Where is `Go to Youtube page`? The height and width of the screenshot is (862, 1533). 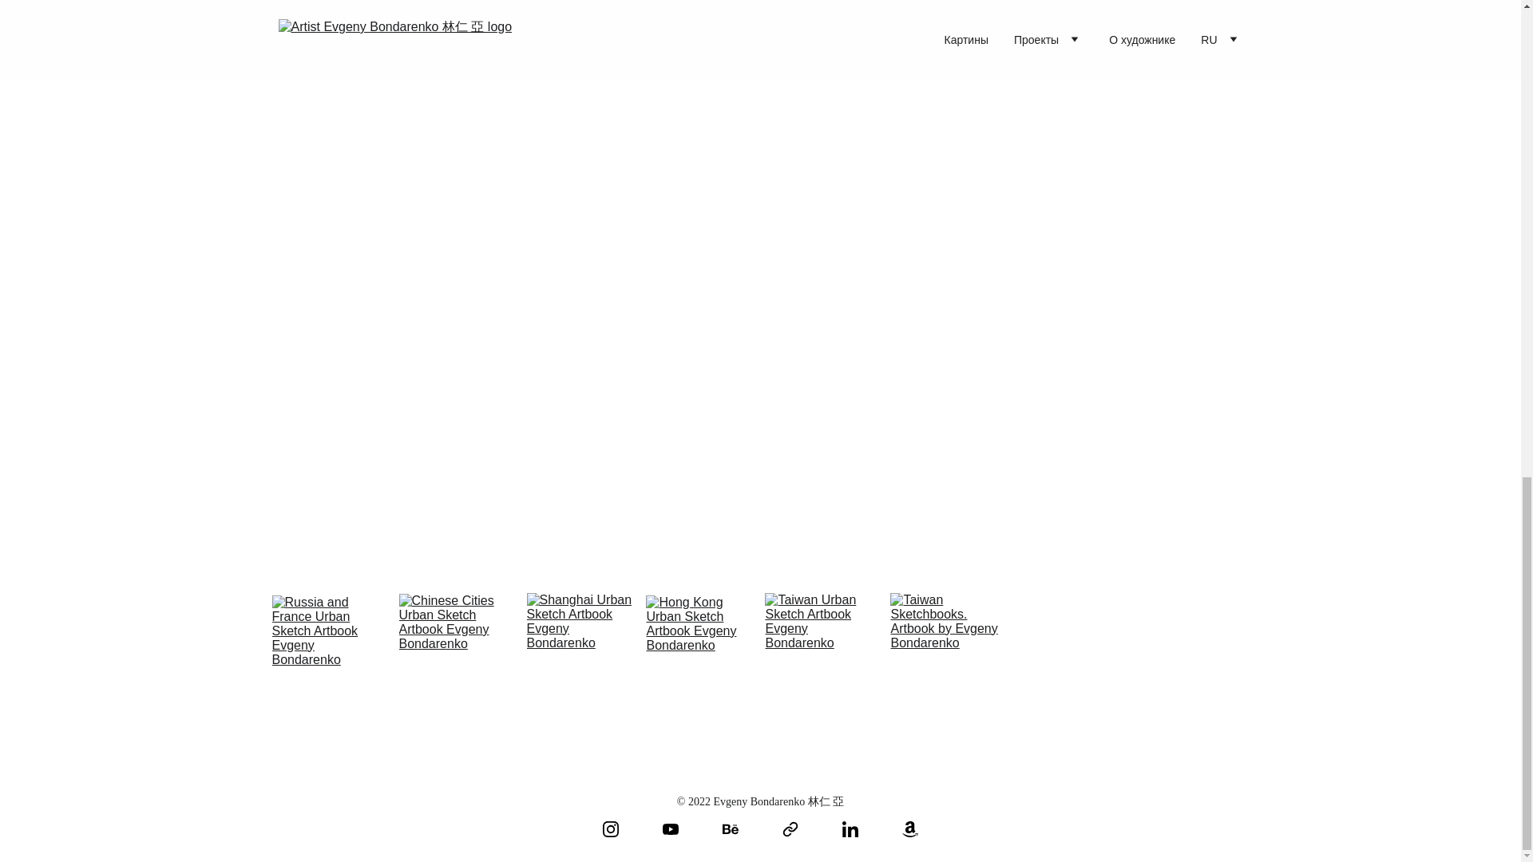 Go to Youtube page is located at coordinates (671, 828).